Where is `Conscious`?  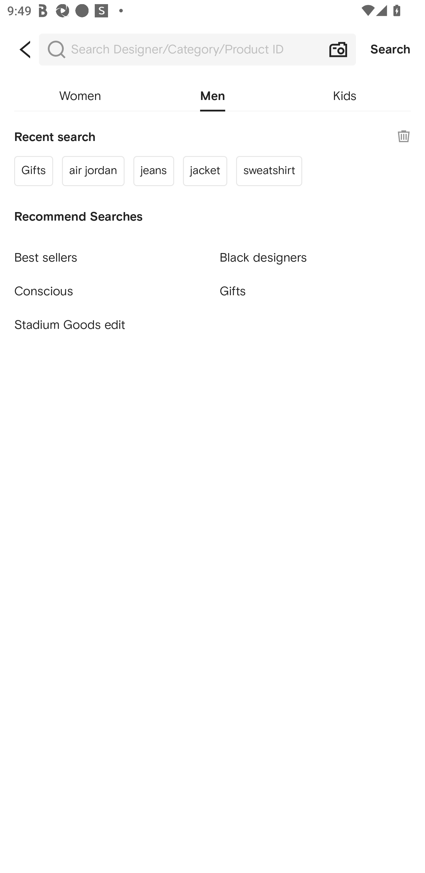 Conscious is located at coordinates (109, 287).